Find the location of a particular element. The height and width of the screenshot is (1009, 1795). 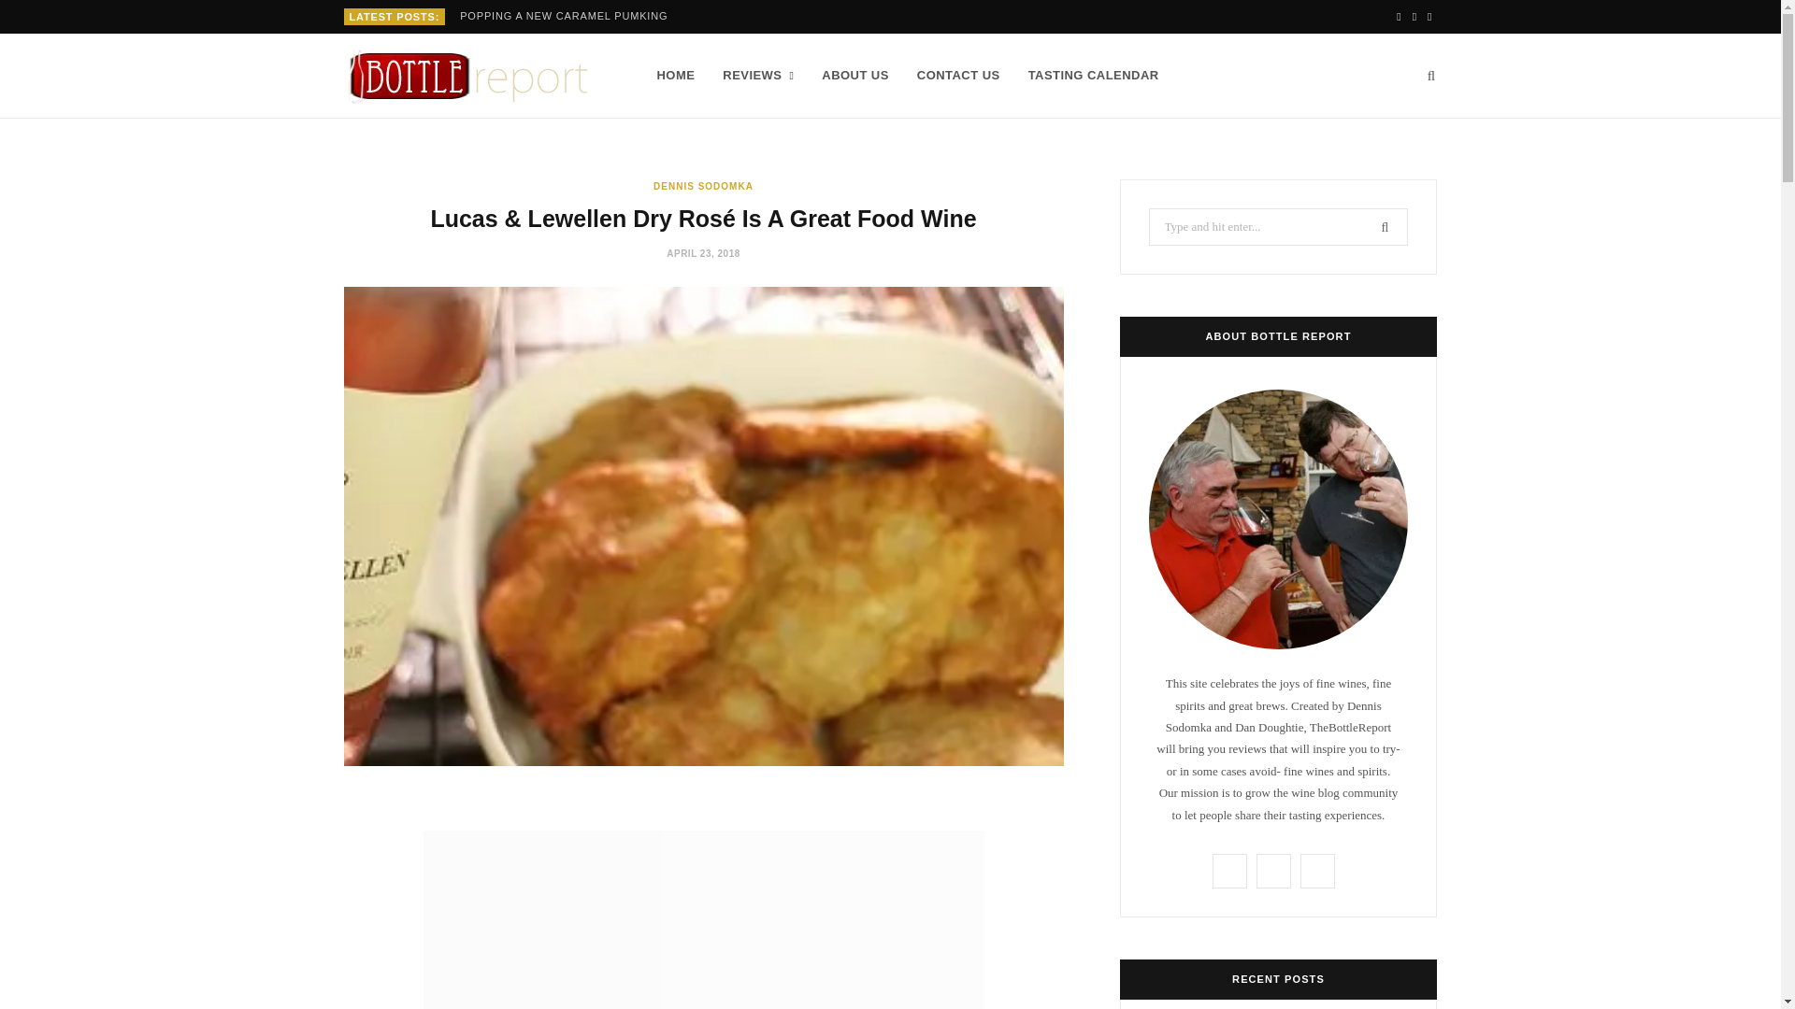

REVIEWS is located at coordinates (758, 75).